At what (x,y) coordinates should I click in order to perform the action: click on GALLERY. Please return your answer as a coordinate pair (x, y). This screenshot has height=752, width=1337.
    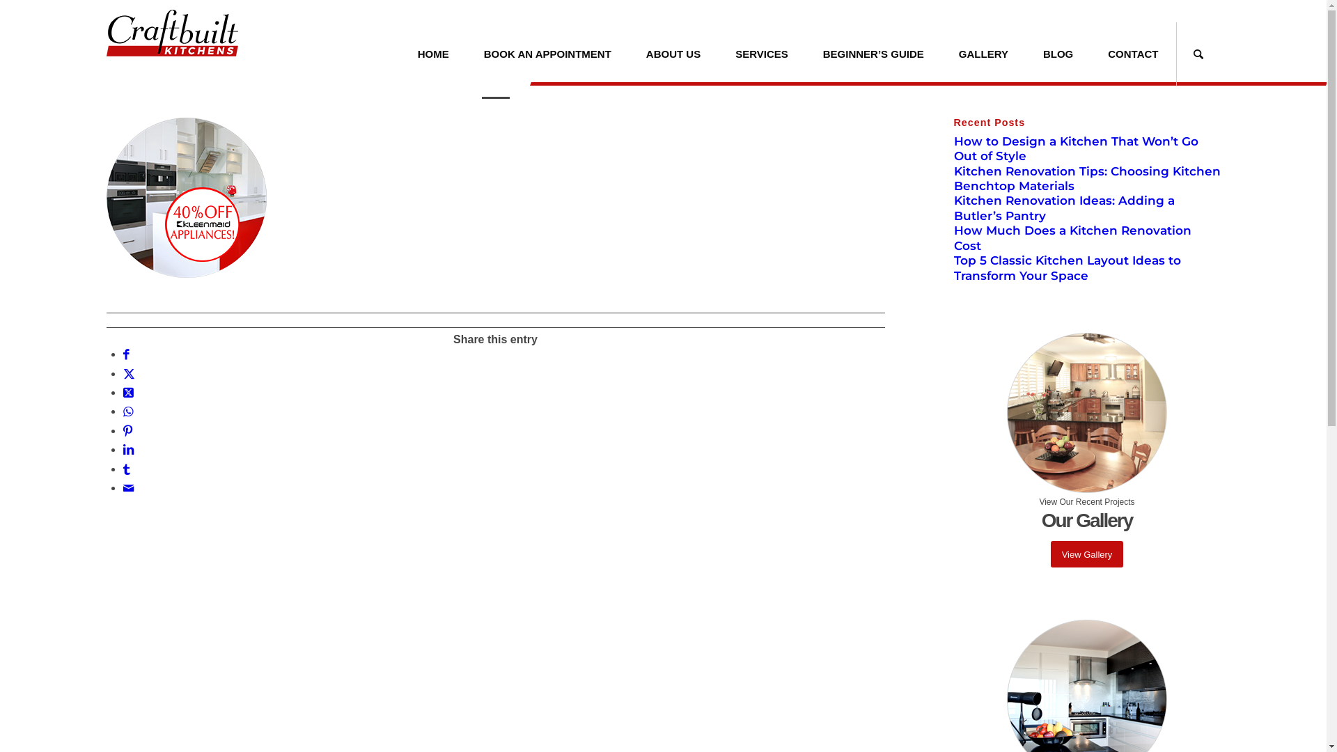
    Looking at the image, I should click on (983, 54).